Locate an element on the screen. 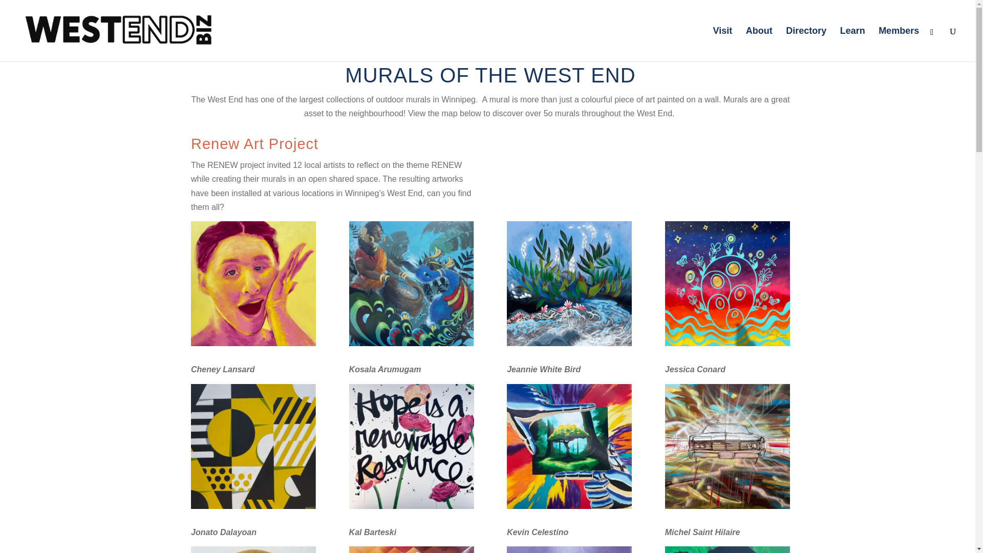 This screenshot has height=553, width=983. 2 is located at coordinates (411, 284).